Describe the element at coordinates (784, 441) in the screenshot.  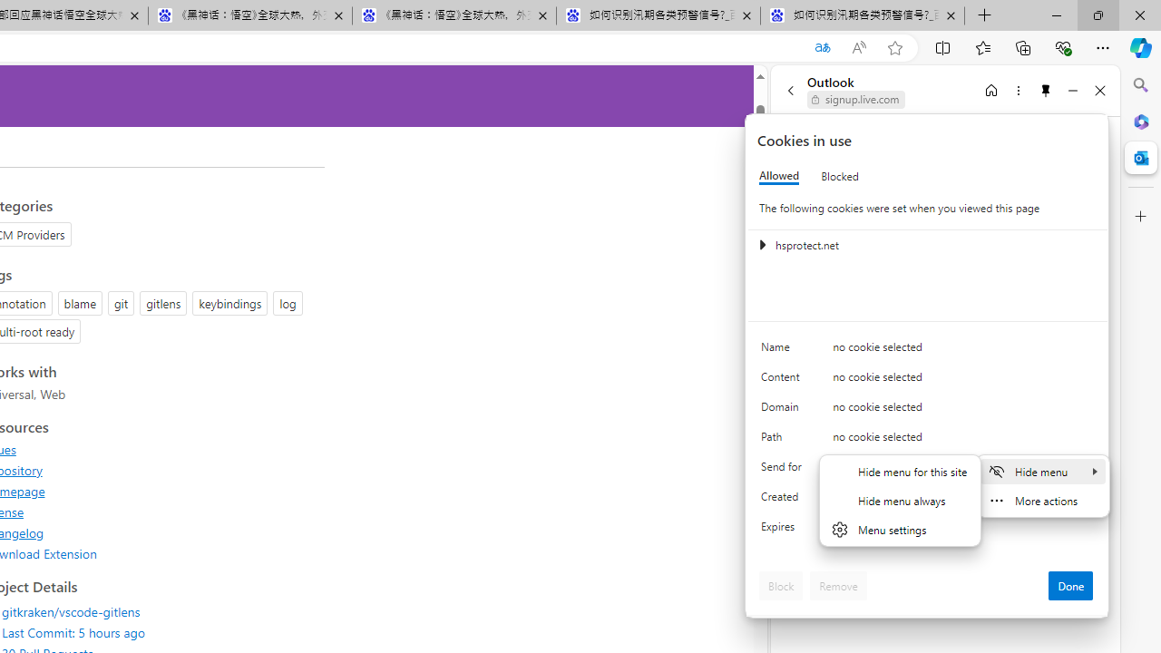
I see `Path` at that location.